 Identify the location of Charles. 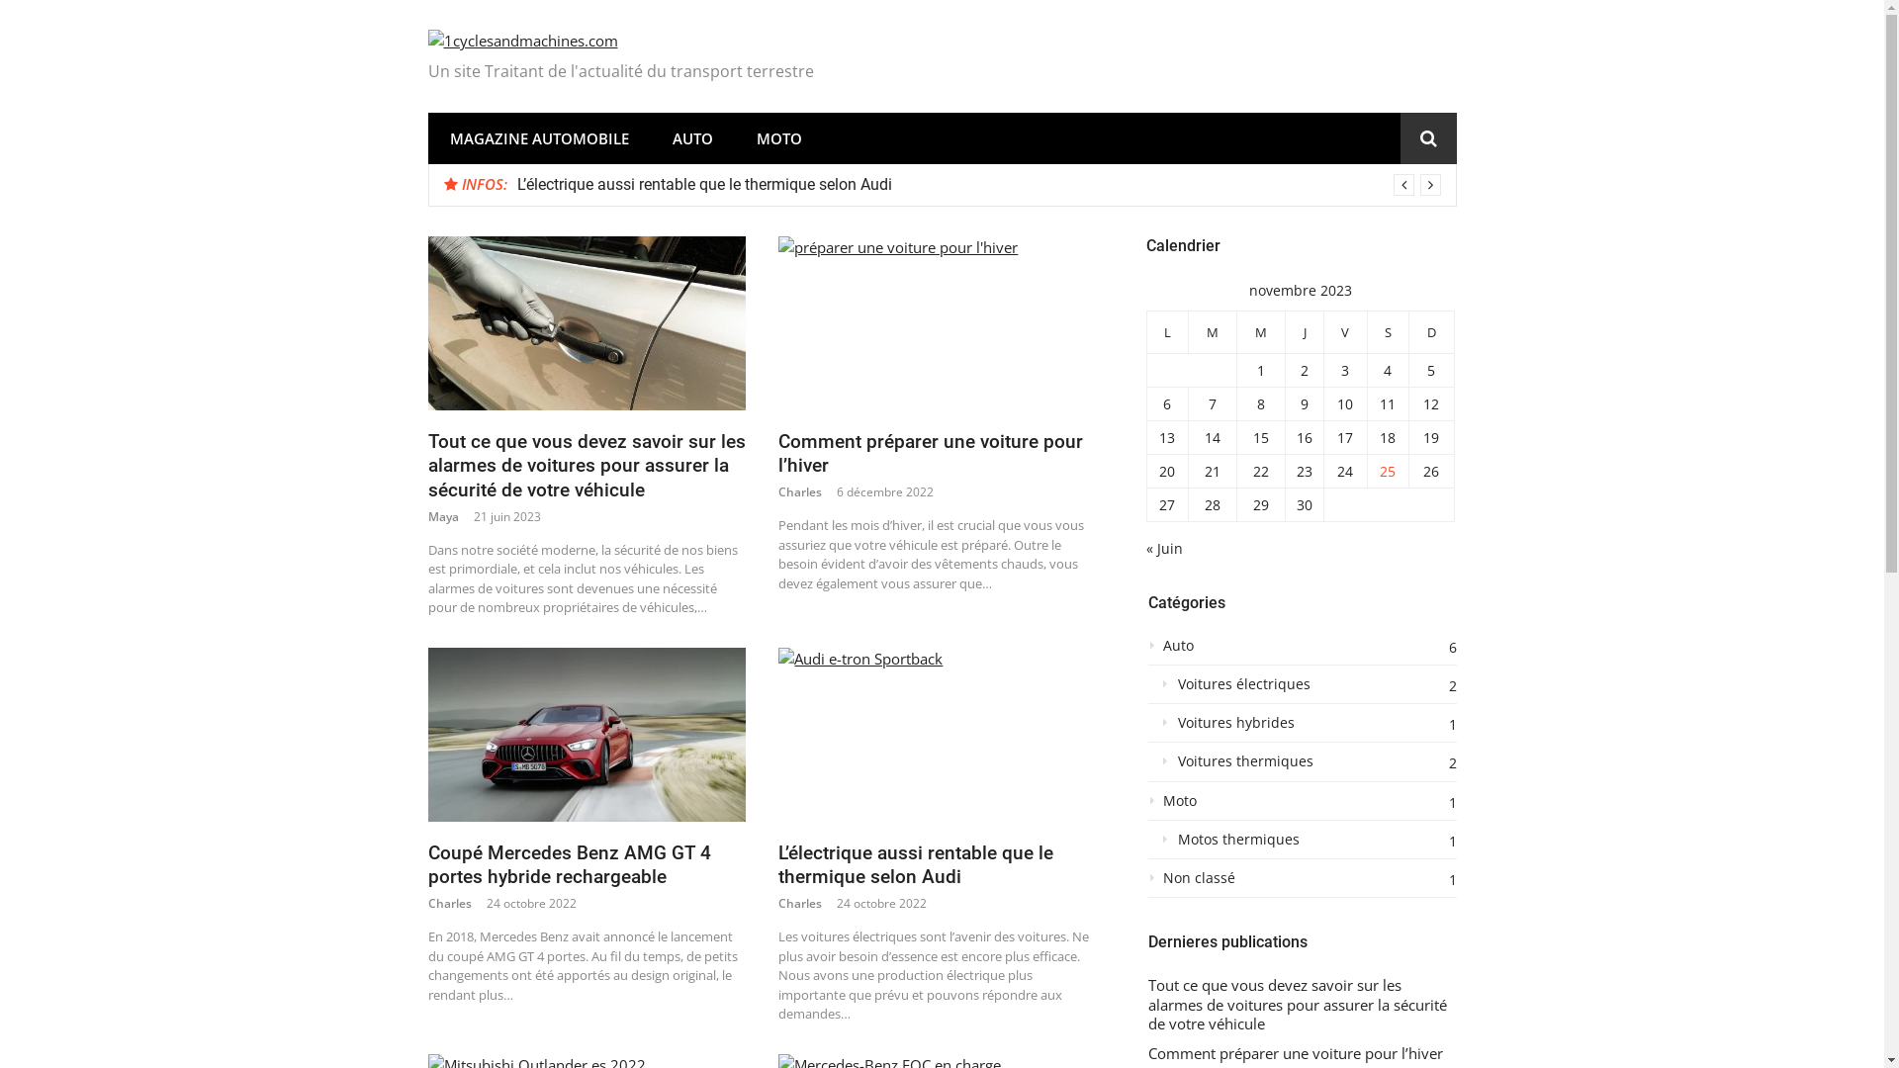
(800, 903).